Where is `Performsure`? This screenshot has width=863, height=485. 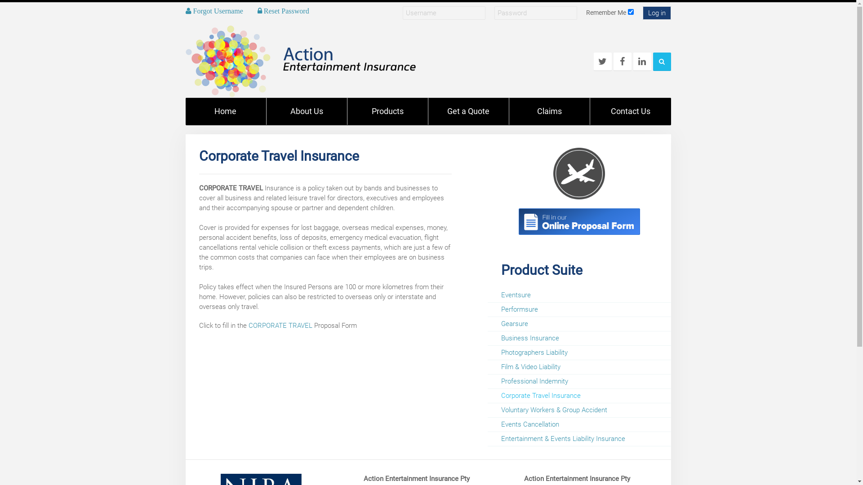
Performsure is located at coordinates (579, 309).